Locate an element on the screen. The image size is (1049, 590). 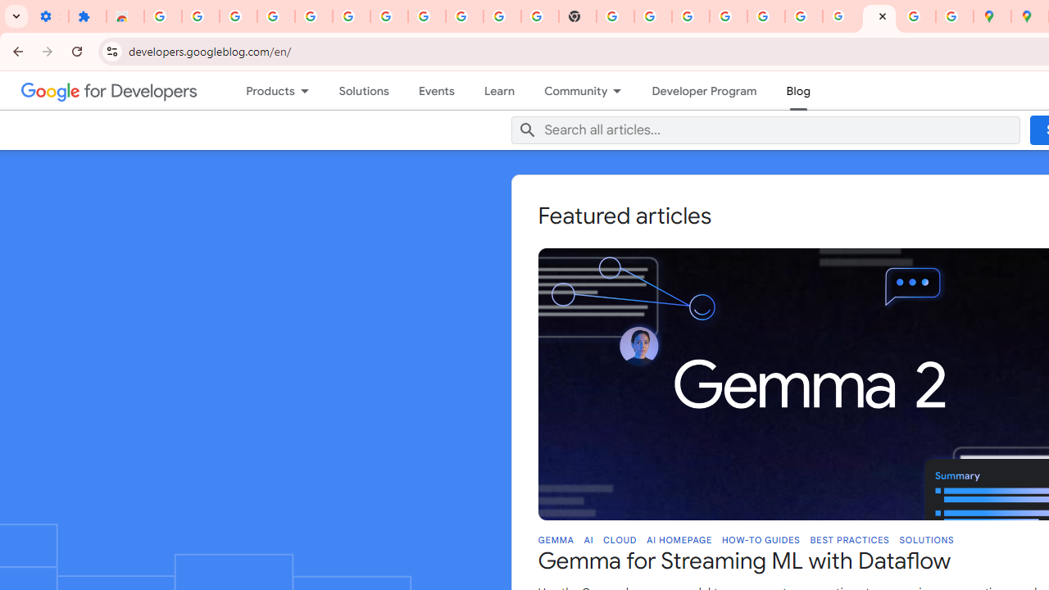
Google Account is located at coordinates (465, 16).